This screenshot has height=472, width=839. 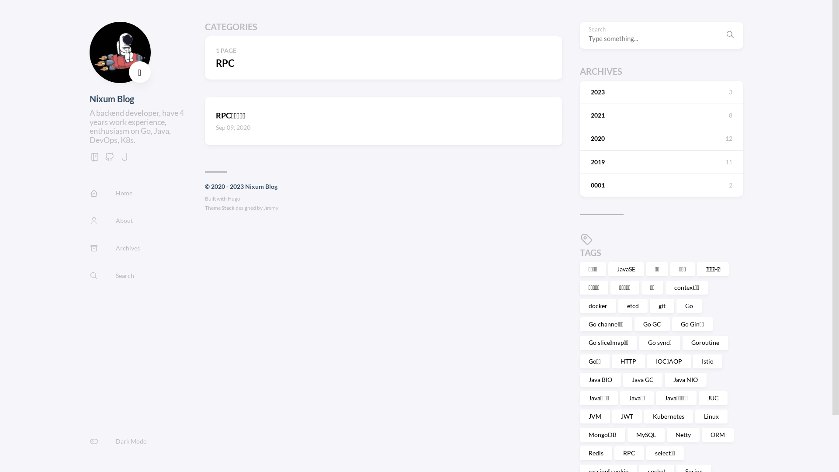 I want to click on Istio, so click(x=708, y=361).